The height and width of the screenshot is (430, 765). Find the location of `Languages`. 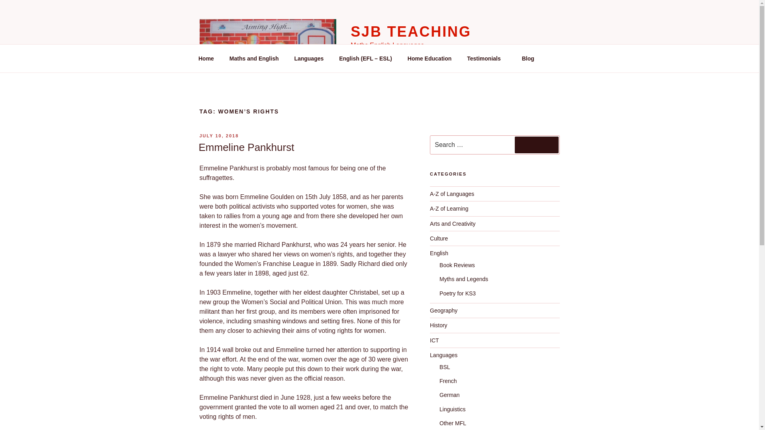

Languages is located at coordinates (309, 58).